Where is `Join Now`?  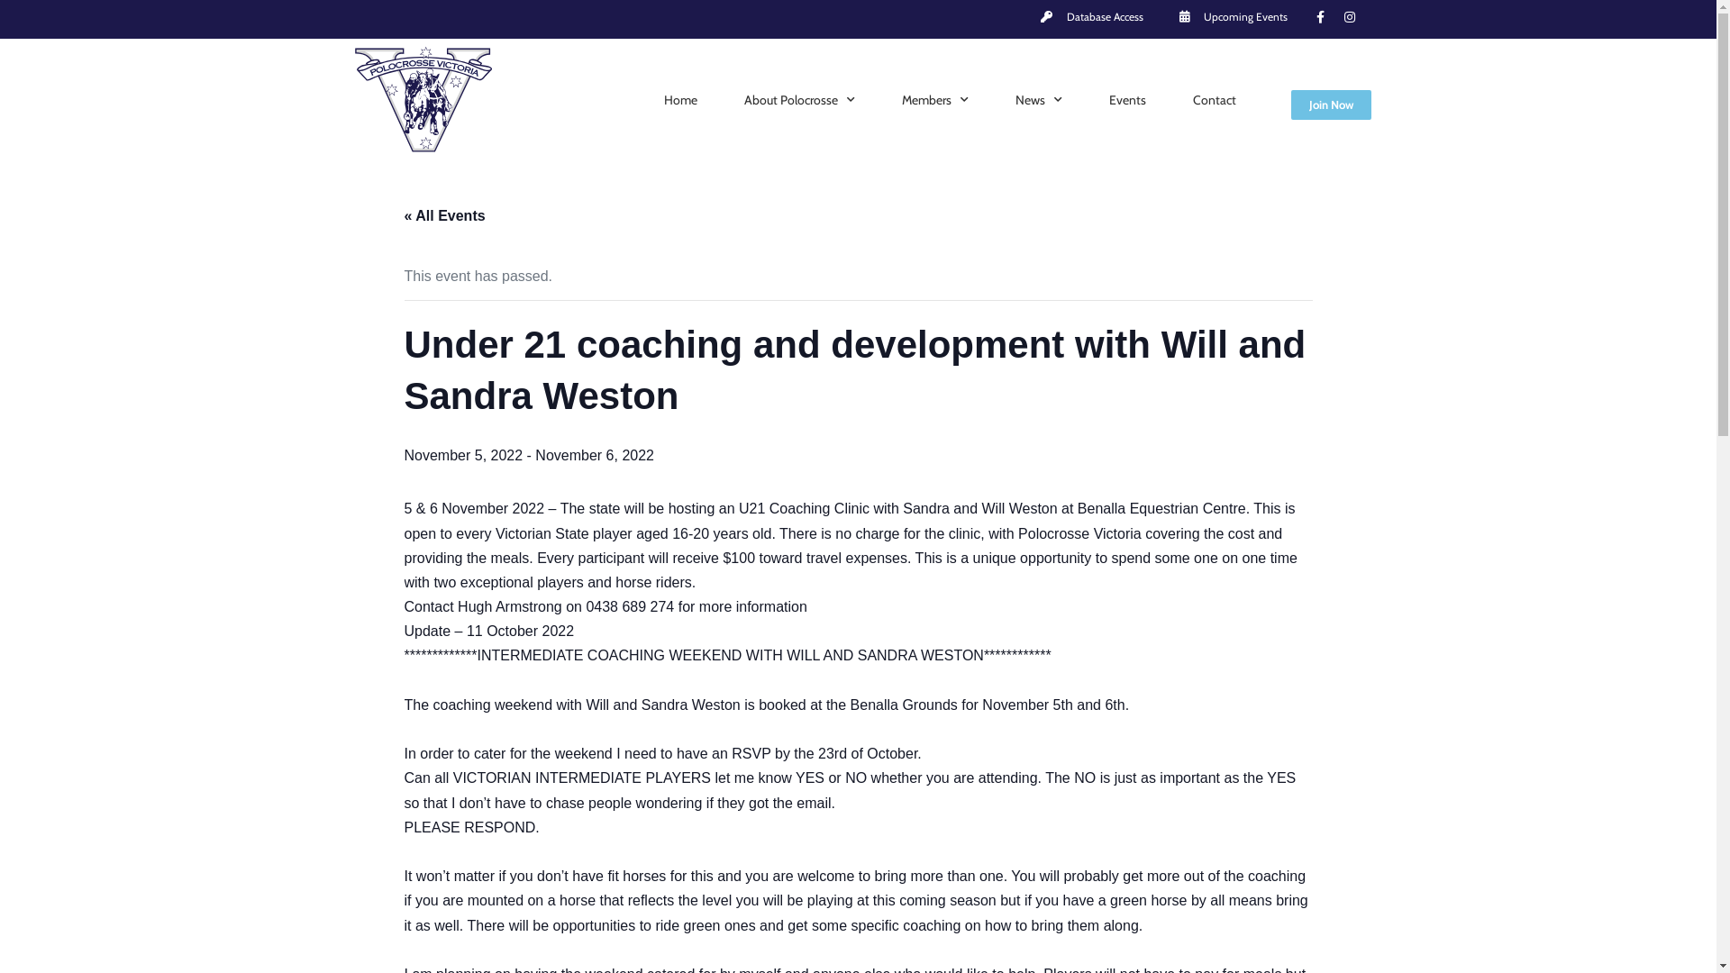 Join Now is located at coordinates (1332, 105).